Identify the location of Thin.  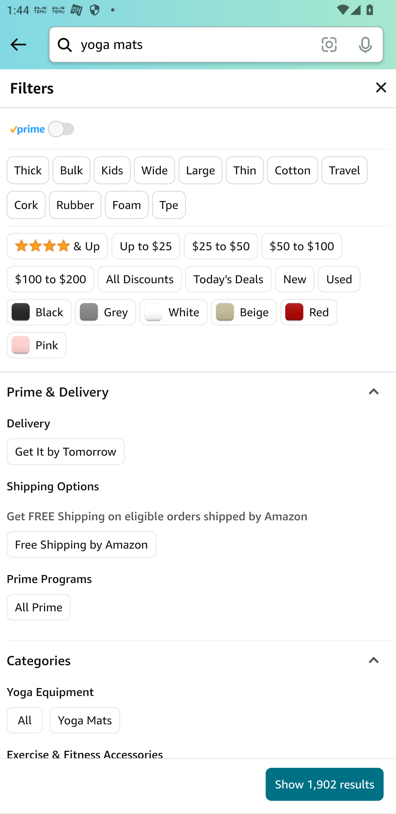
(245, 170).